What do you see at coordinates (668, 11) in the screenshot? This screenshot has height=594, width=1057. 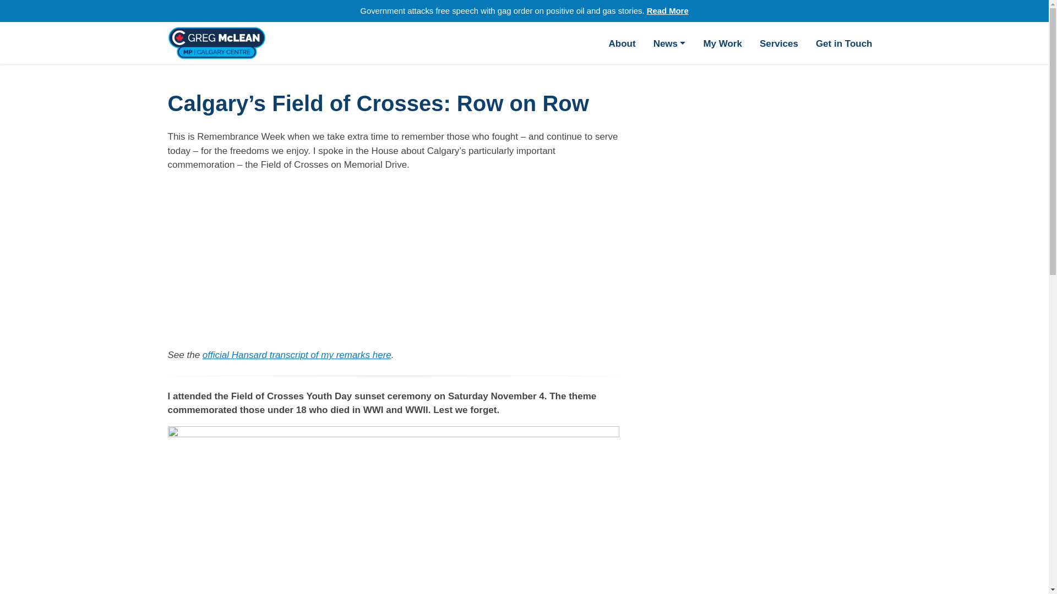 I see `Read More` at bounding box center [668, 11].